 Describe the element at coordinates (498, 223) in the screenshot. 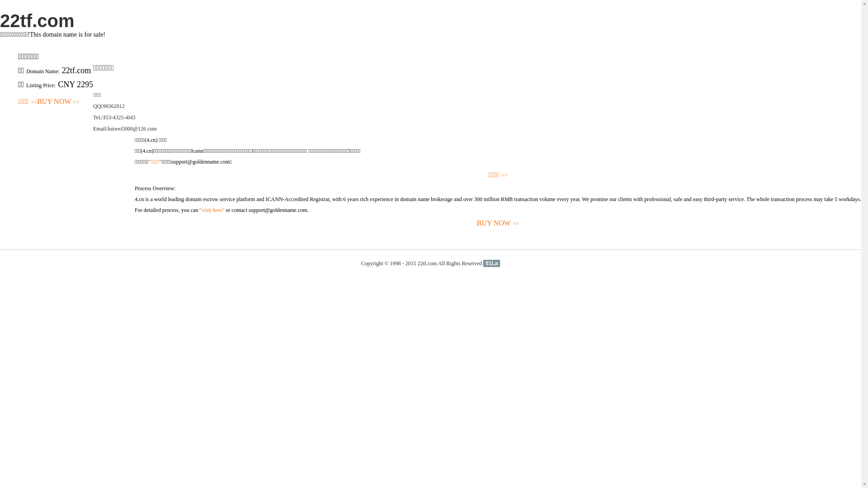

I see `BUY NOW>>` at that location.